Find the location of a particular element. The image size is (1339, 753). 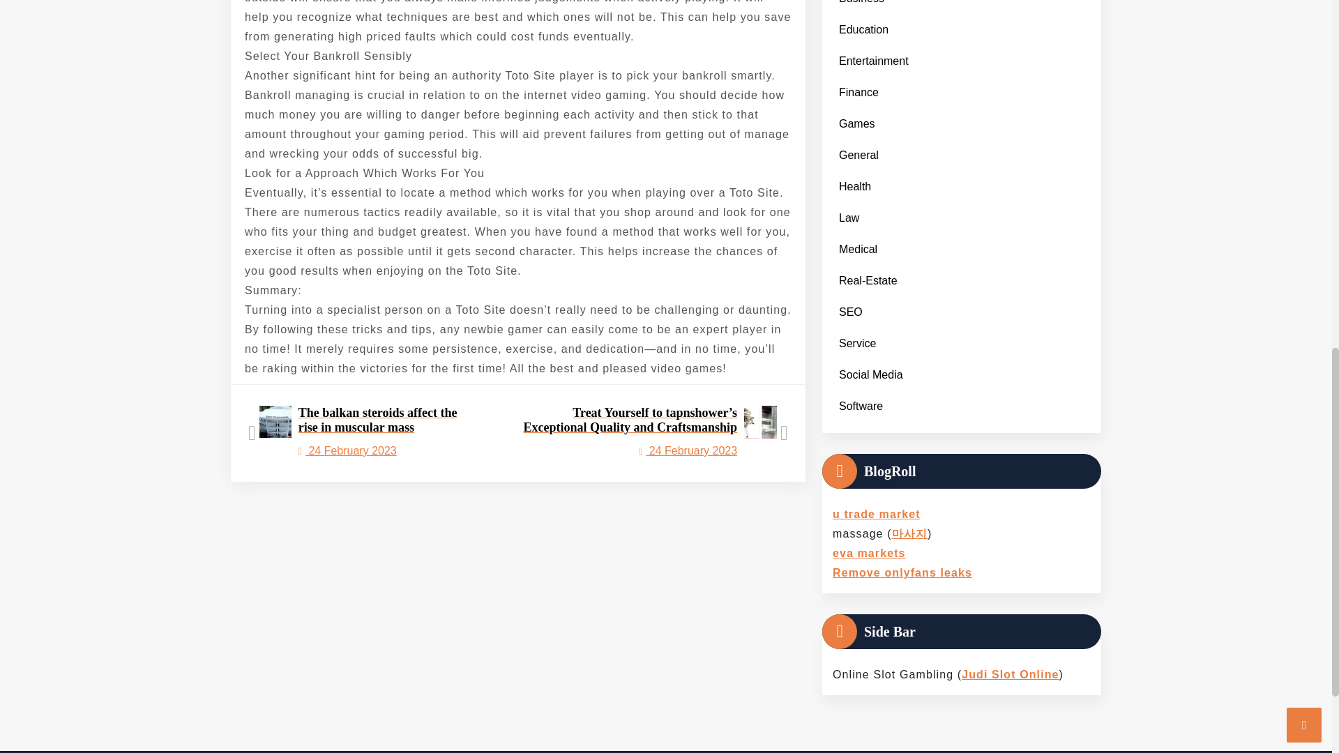

Business is located at coordinates (861, 6).